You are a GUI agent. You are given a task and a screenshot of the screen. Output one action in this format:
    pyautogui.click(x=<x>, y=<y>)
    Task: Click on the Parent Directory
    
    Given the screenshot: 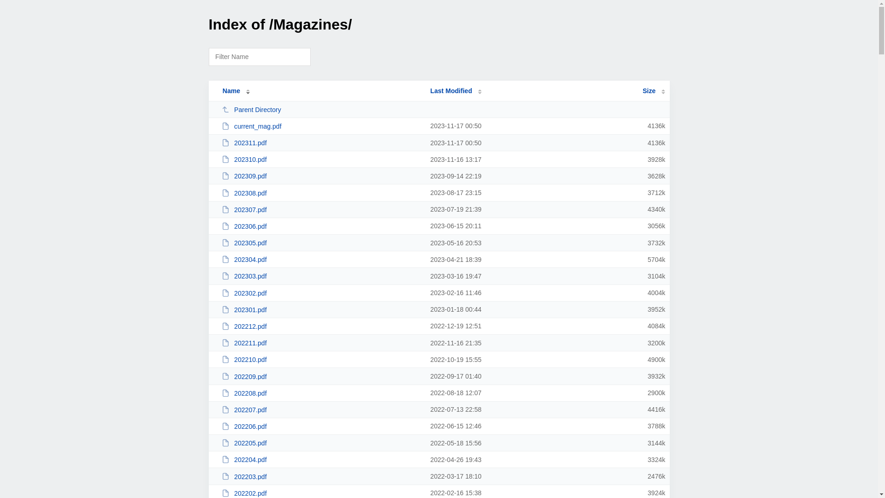 What is the action you would take?
    pyautogui.click(x=322, y=110)
    